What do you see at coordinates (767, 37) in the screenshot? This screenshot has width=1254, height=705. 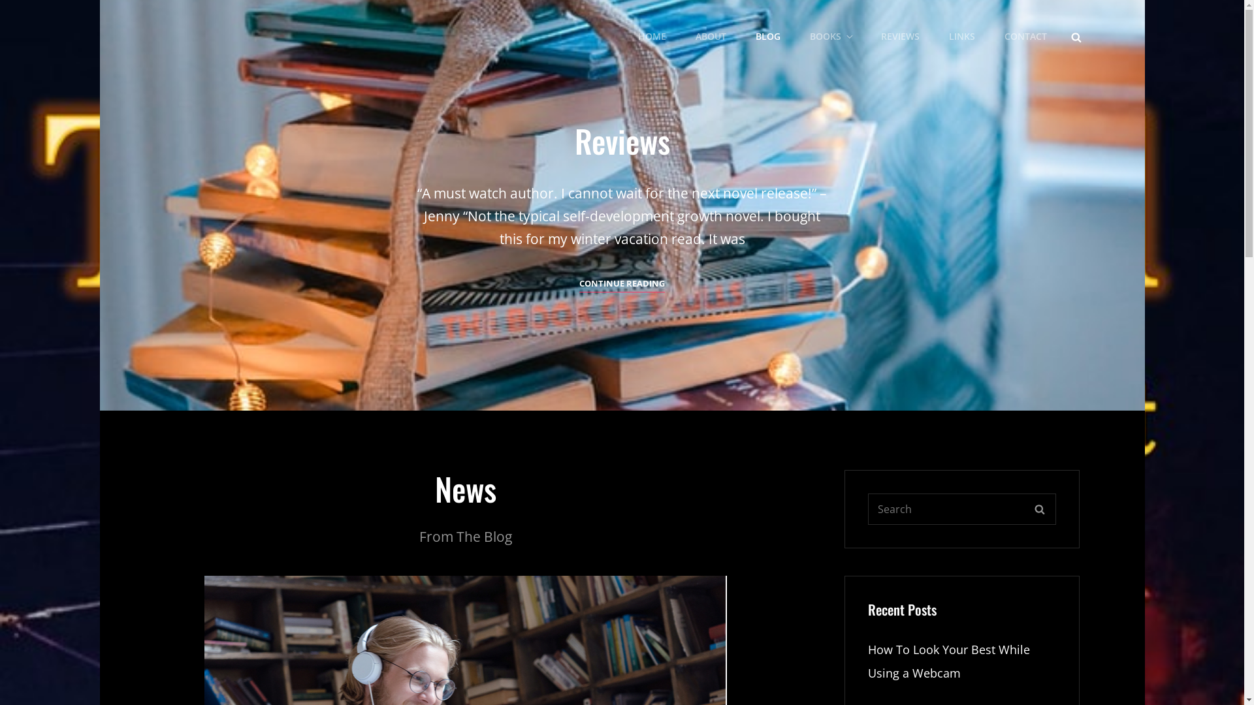 I see `BLOG` at bounding box center [767, 37].